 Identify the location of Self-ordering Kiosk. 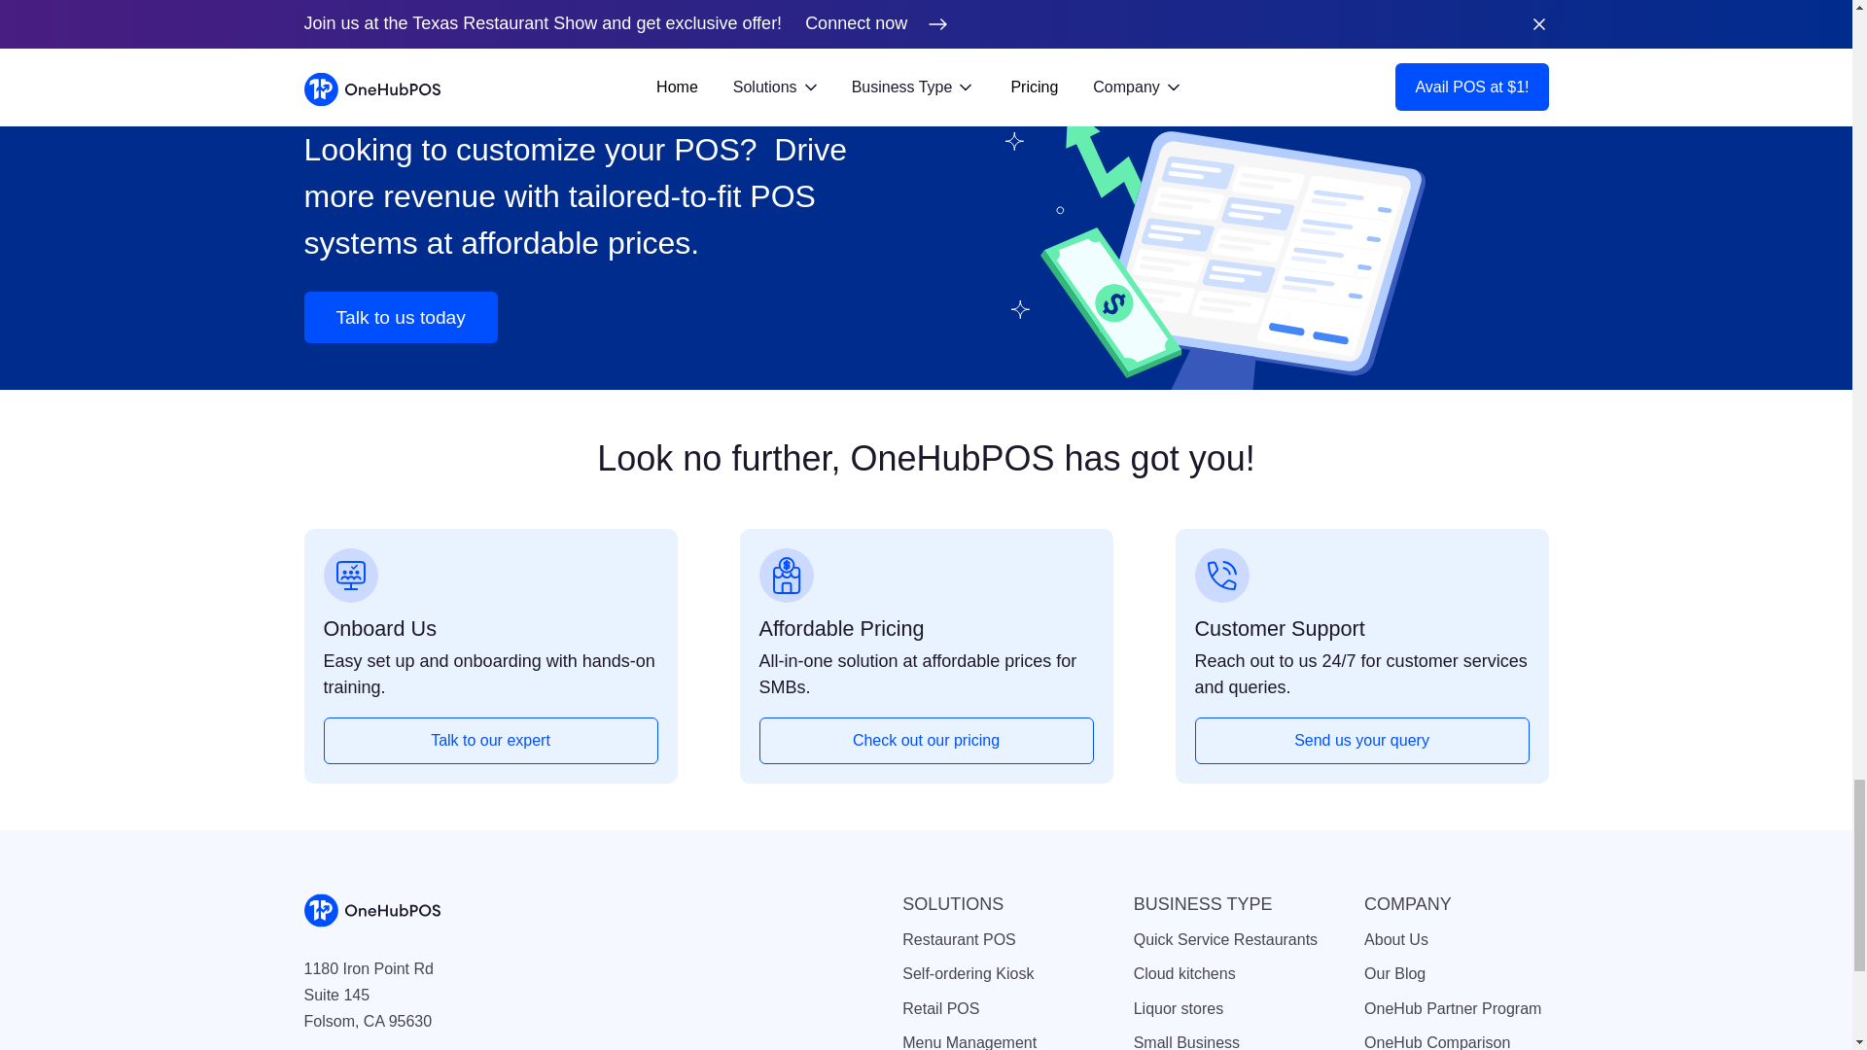
(994, 974).